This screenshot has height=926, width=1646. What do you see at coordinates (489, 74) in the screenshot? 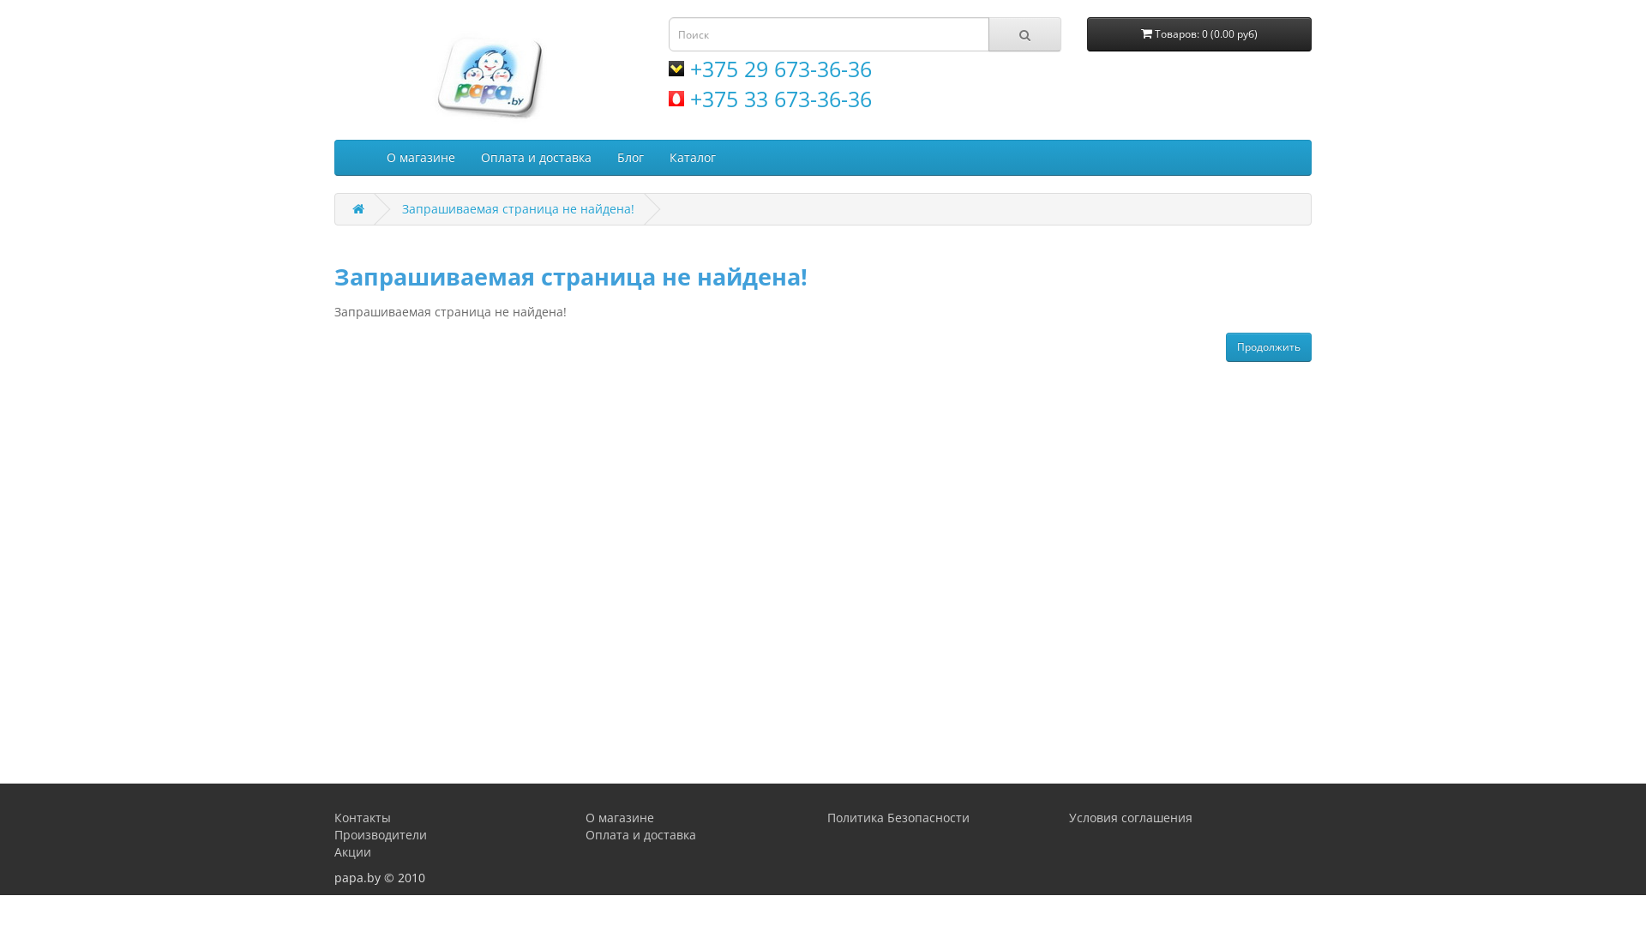
I see `papa.by` at bounding box center [489, 74].